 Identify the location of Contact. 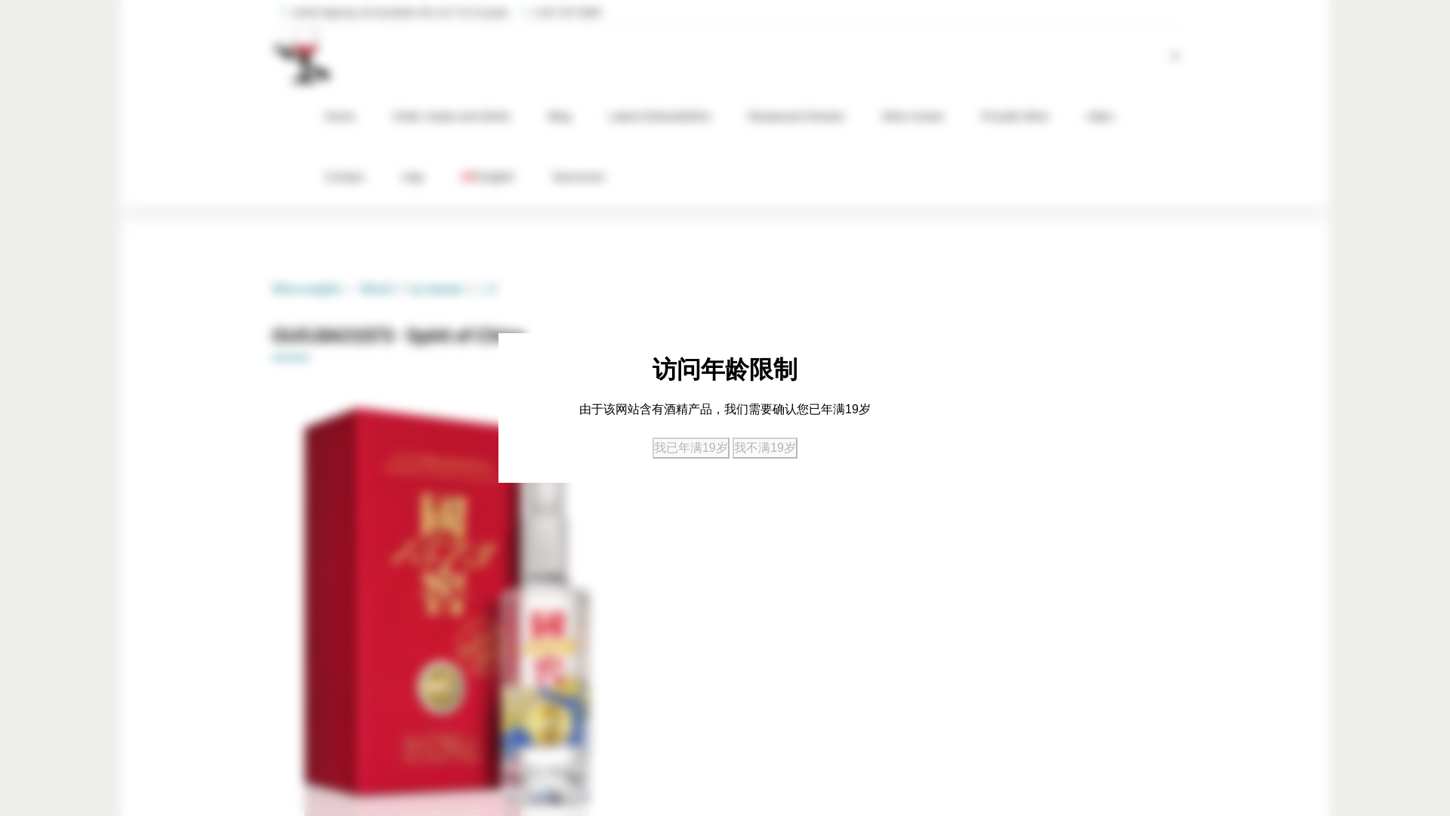
(344, 176).